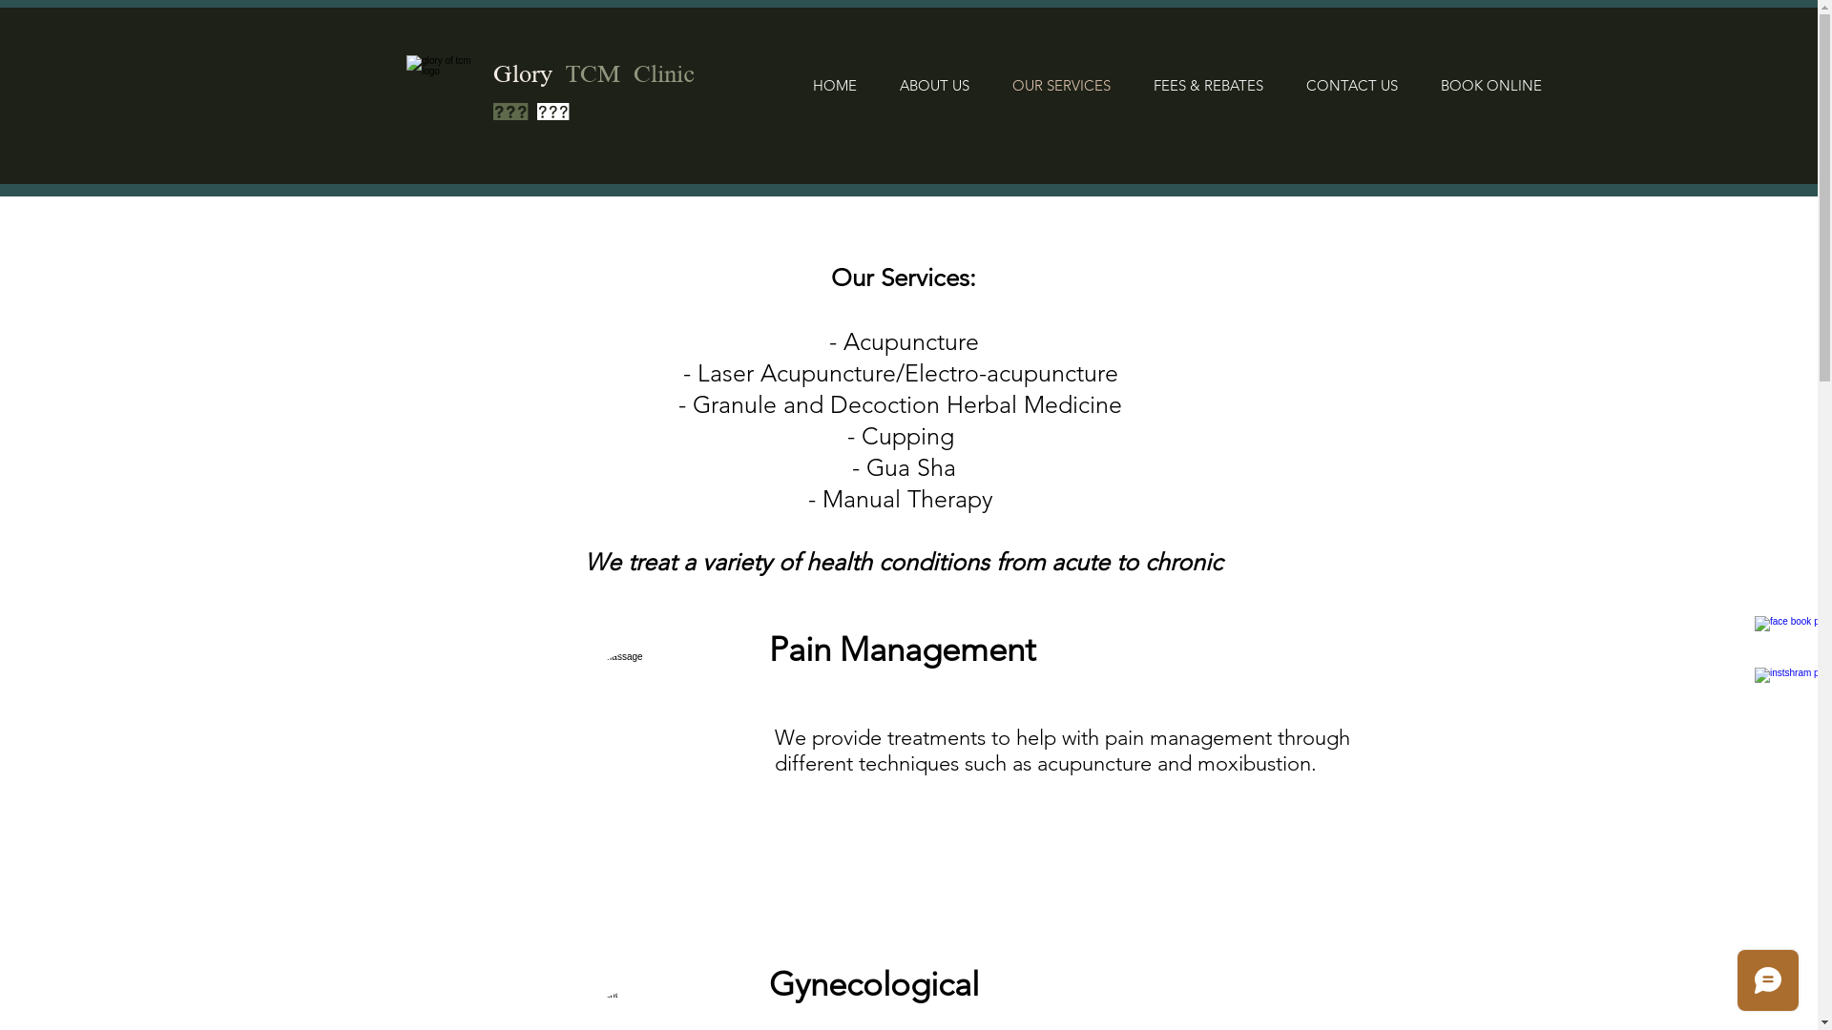  I want to click on HOME, so click(834, 85).